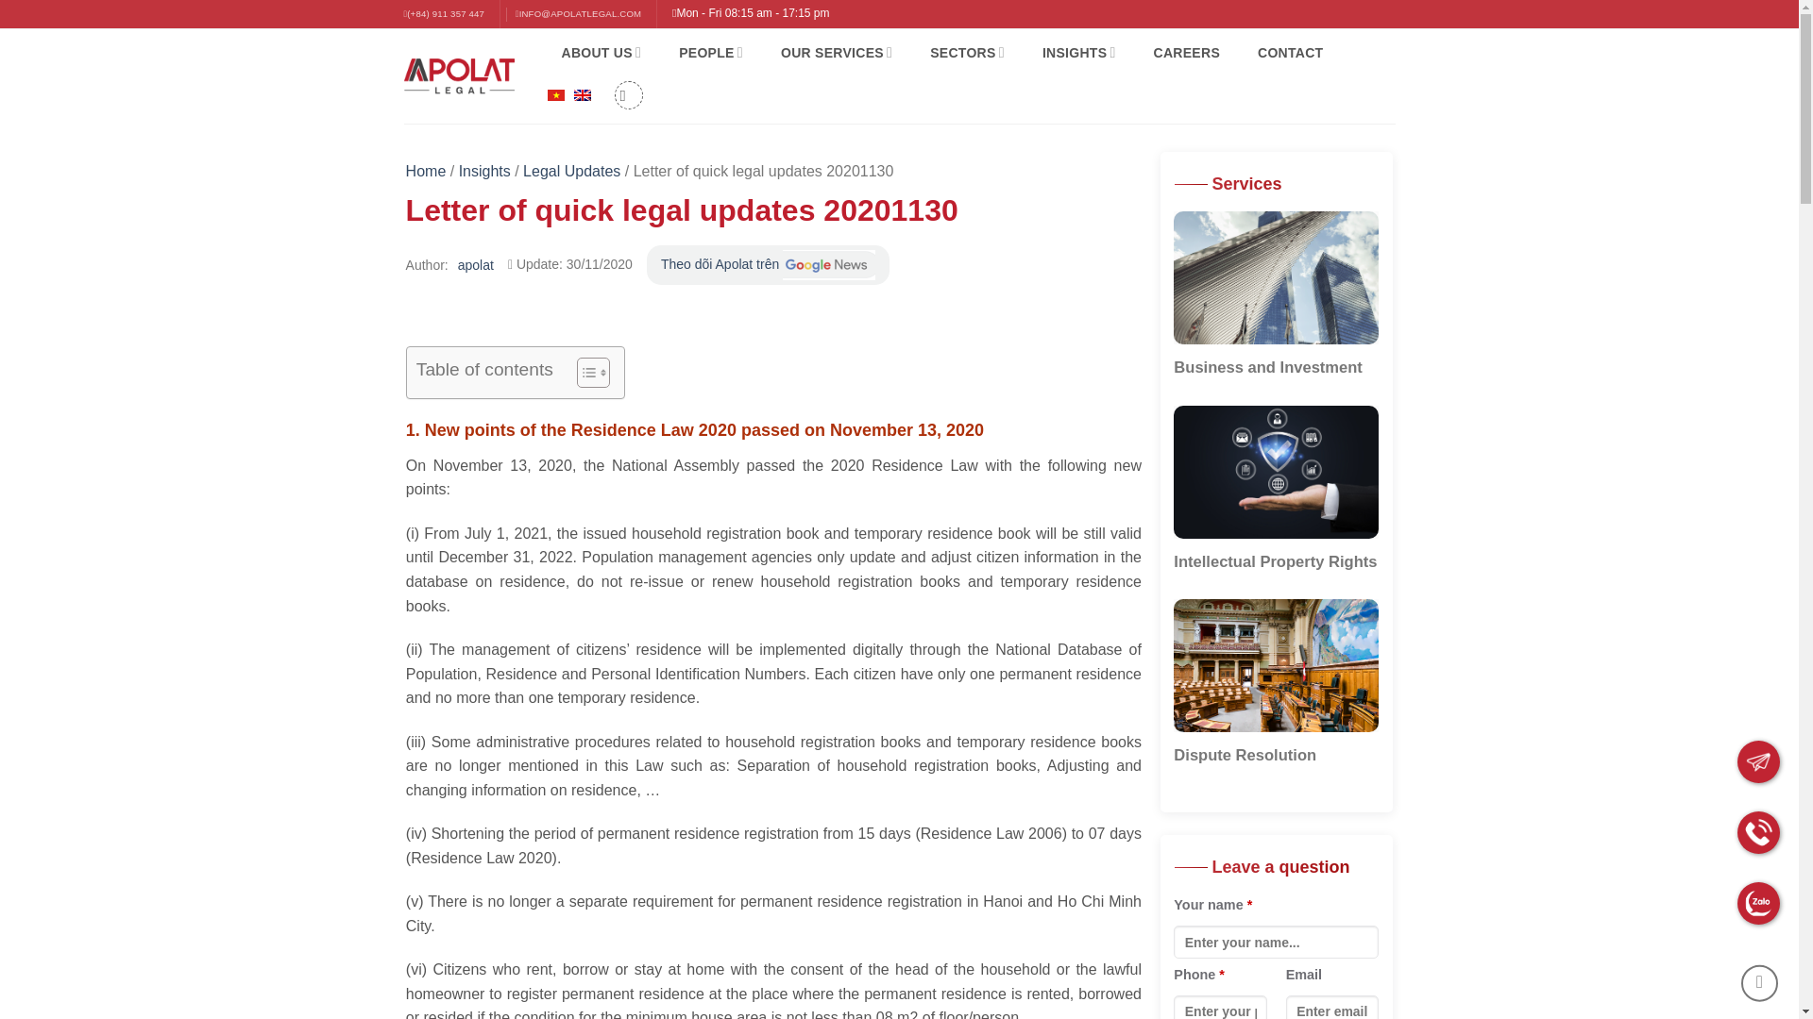 This screenshot has width=1813, height=1019. What do you see at coordinates (967, 51) in the screenshot?
I see `SECTORS` at bounding box center [967, 51].